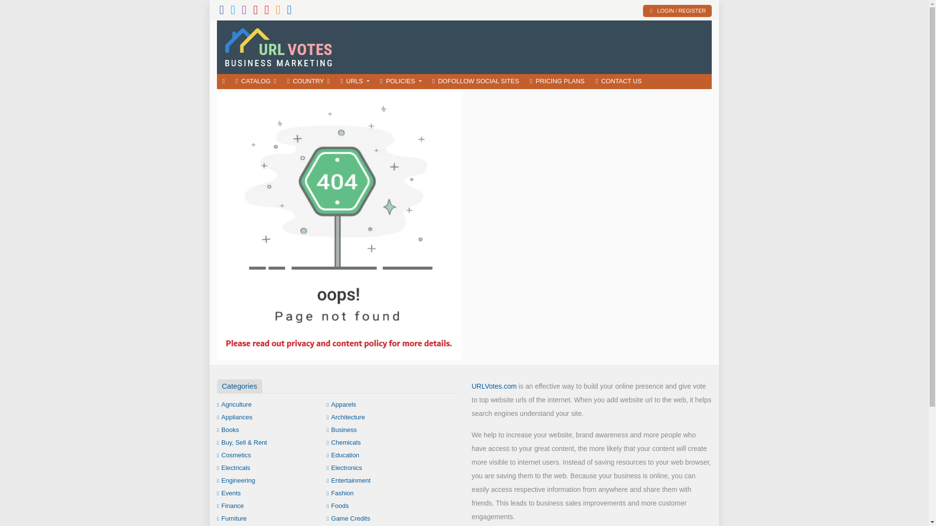 The width and height of the screenshot is (936, 526). Describe the element at coordinates (233, 12) in the screenshot. I see `Twitter` at that location.